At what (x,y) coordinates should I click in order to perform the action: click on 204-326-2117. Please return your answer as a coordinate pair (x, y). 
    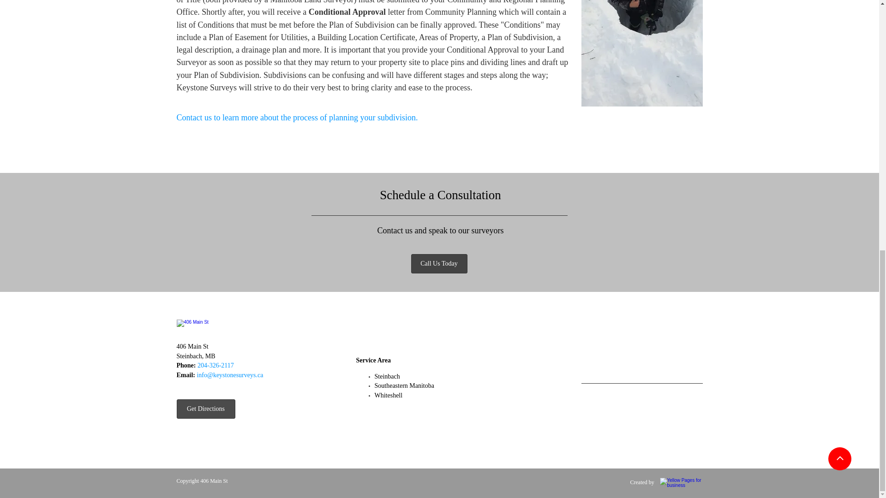
    Looking at the image, I should click on (216, 365).